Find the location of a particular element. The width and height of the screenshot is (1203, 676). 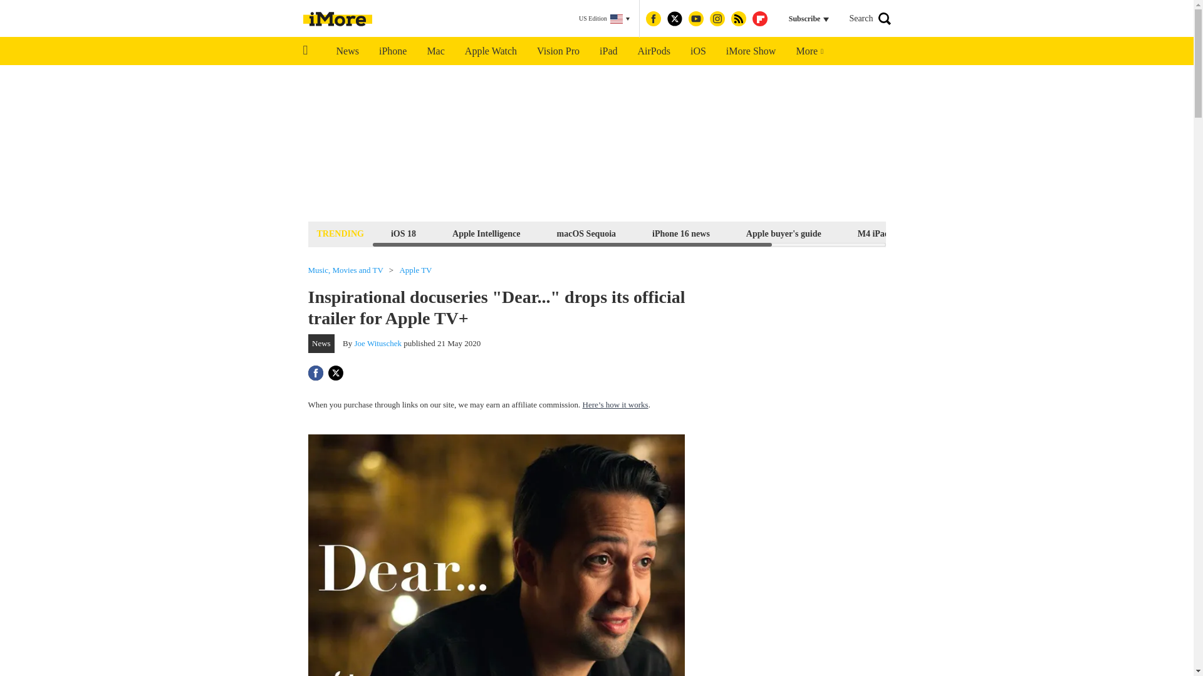

iOS is located at coordinates (698, 51).